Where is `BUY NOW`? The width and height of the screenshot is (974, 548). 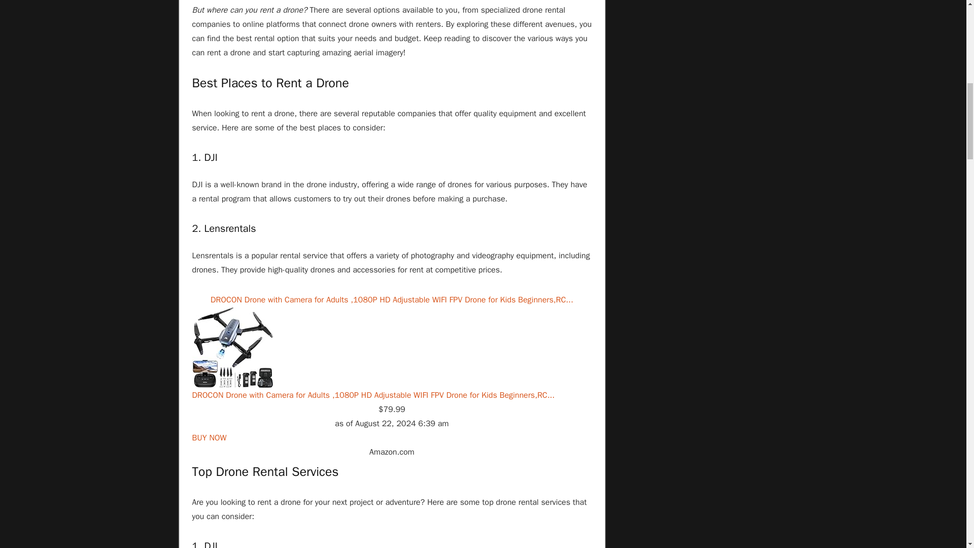 BUY NOW is located at coordinates (209, 437).